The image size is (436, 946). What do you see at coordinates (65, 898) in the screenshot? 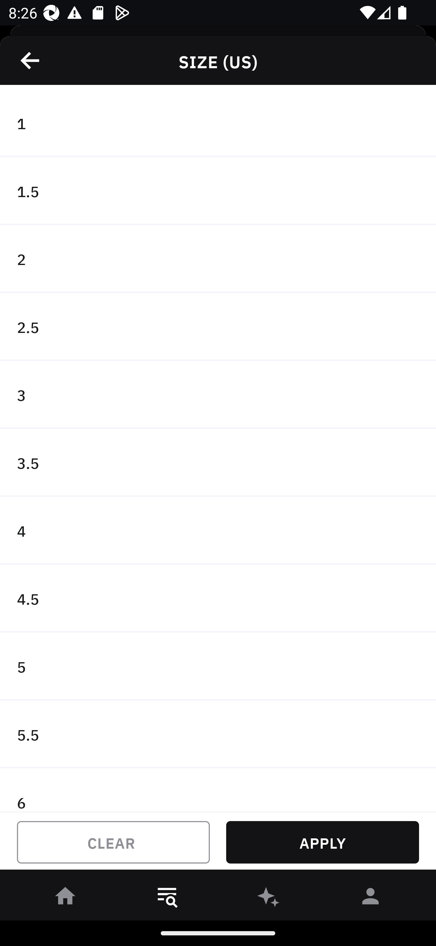
I see `󰋜` at bounding box center [65, 898].